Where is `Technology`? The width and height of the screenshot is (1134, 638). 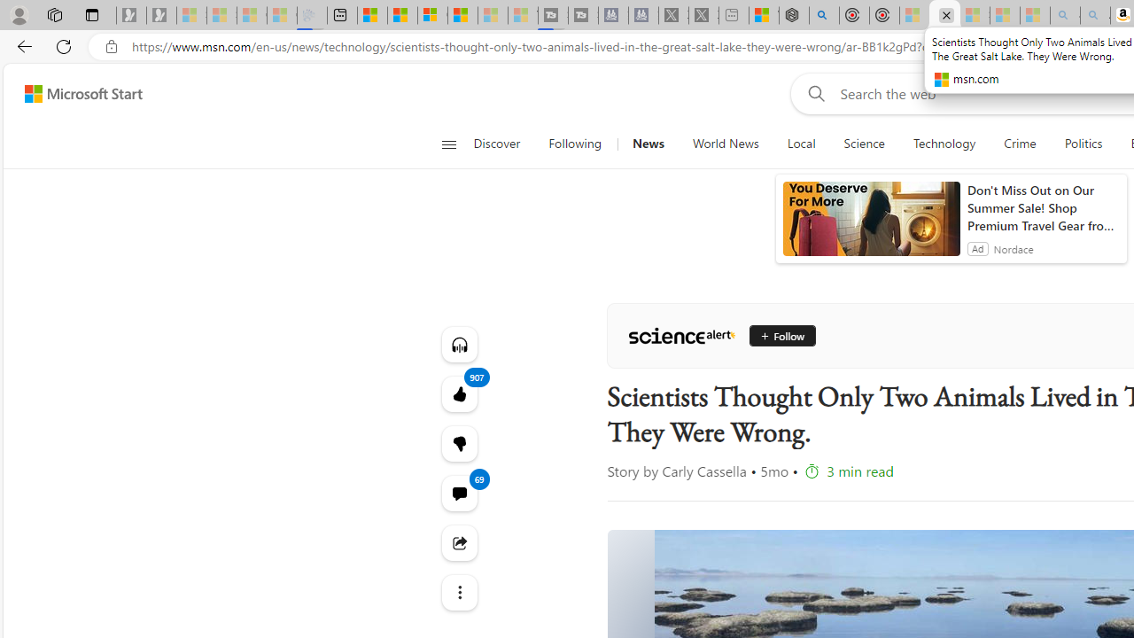 Technology is located at coordinates (944, 144).